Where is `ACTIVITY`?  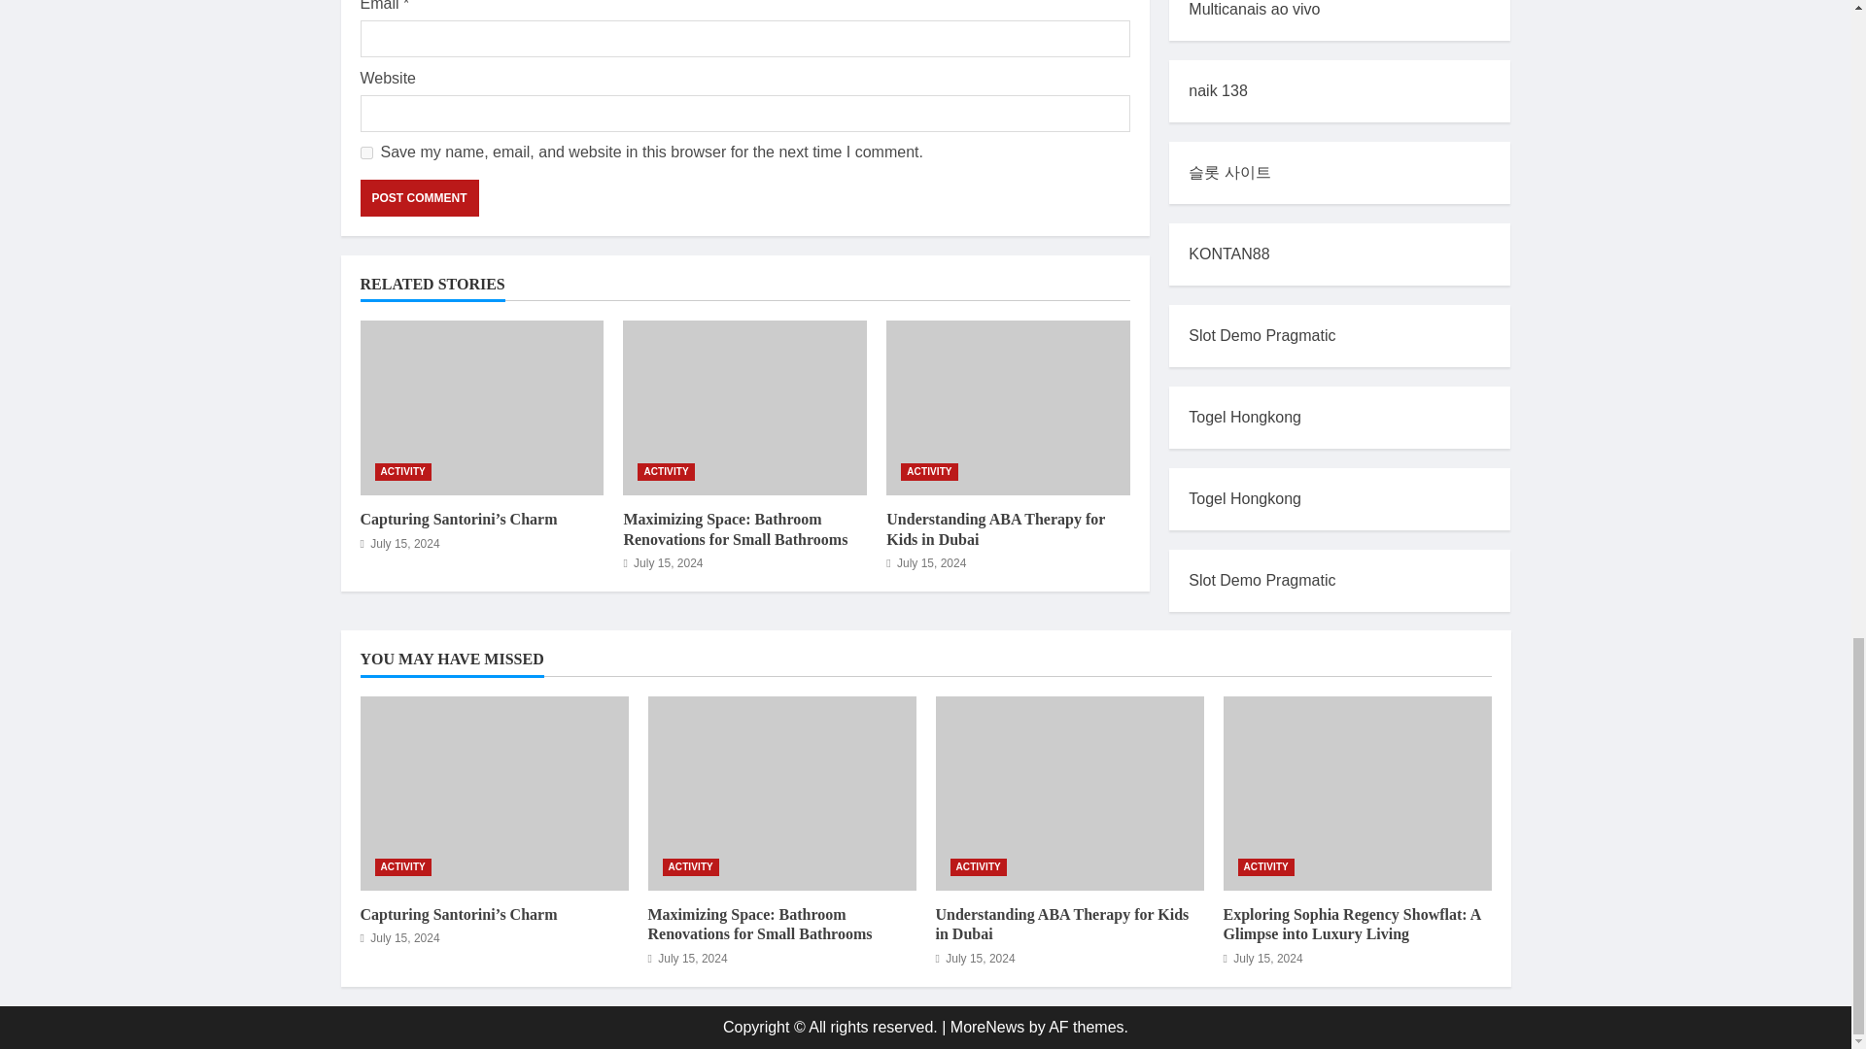
ACTIVITY is located at coordinates (402, 472).